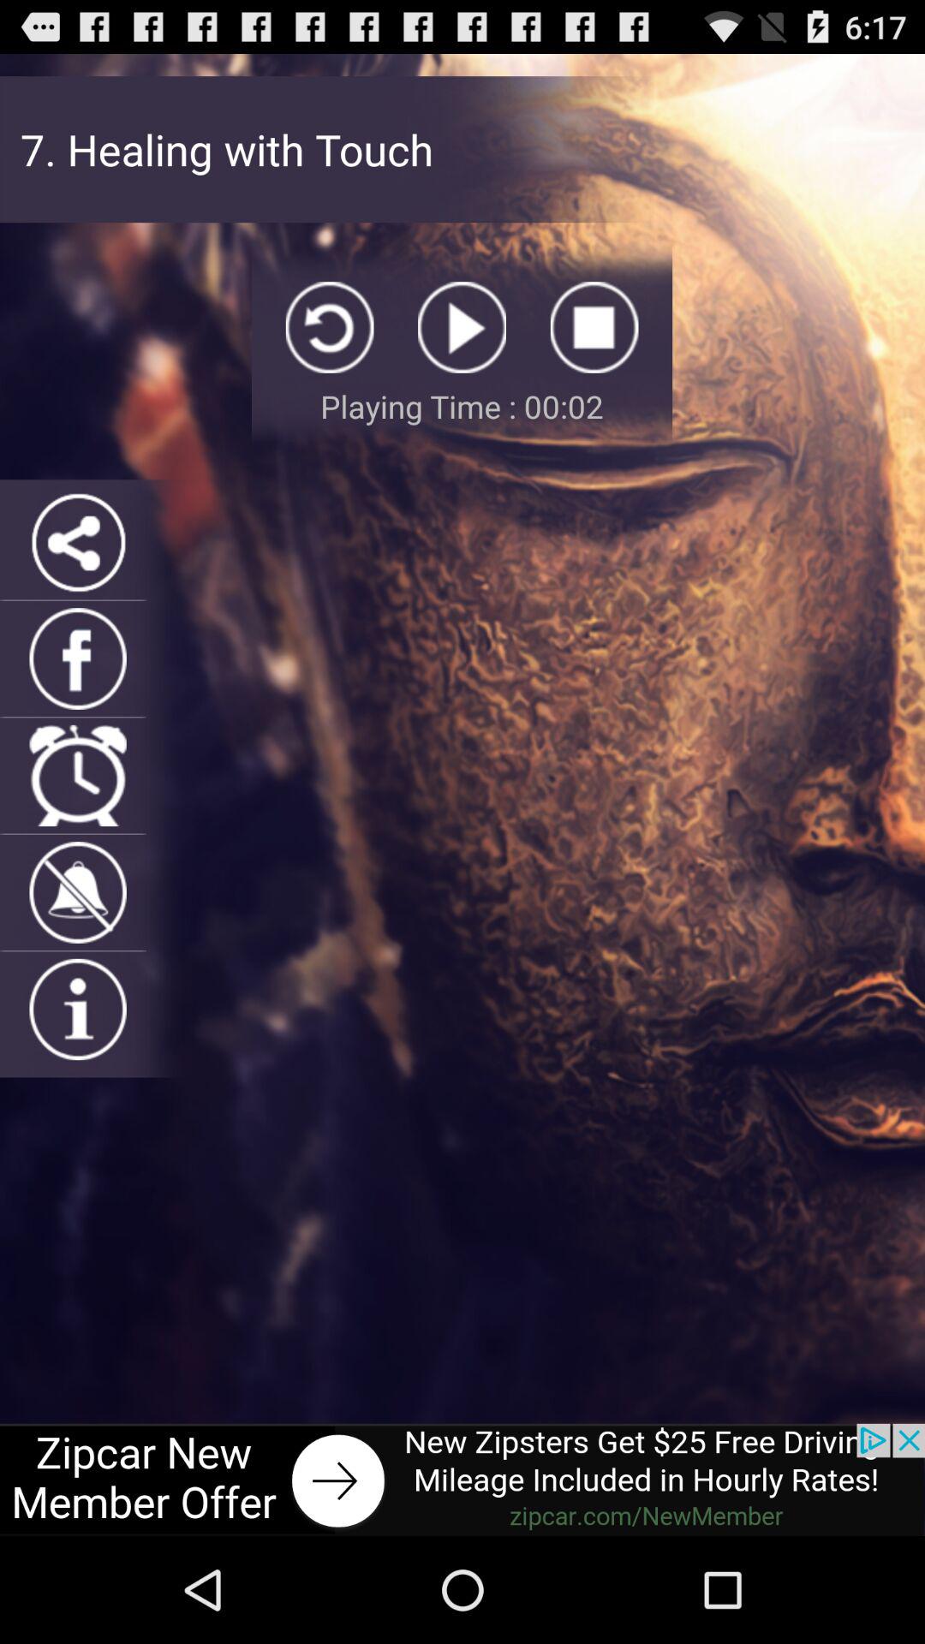 The image size is (925, 1644). What do you see at coordinates (594, 327) in the screenshot?
I see `stop option` at bounding box center [594, 327].